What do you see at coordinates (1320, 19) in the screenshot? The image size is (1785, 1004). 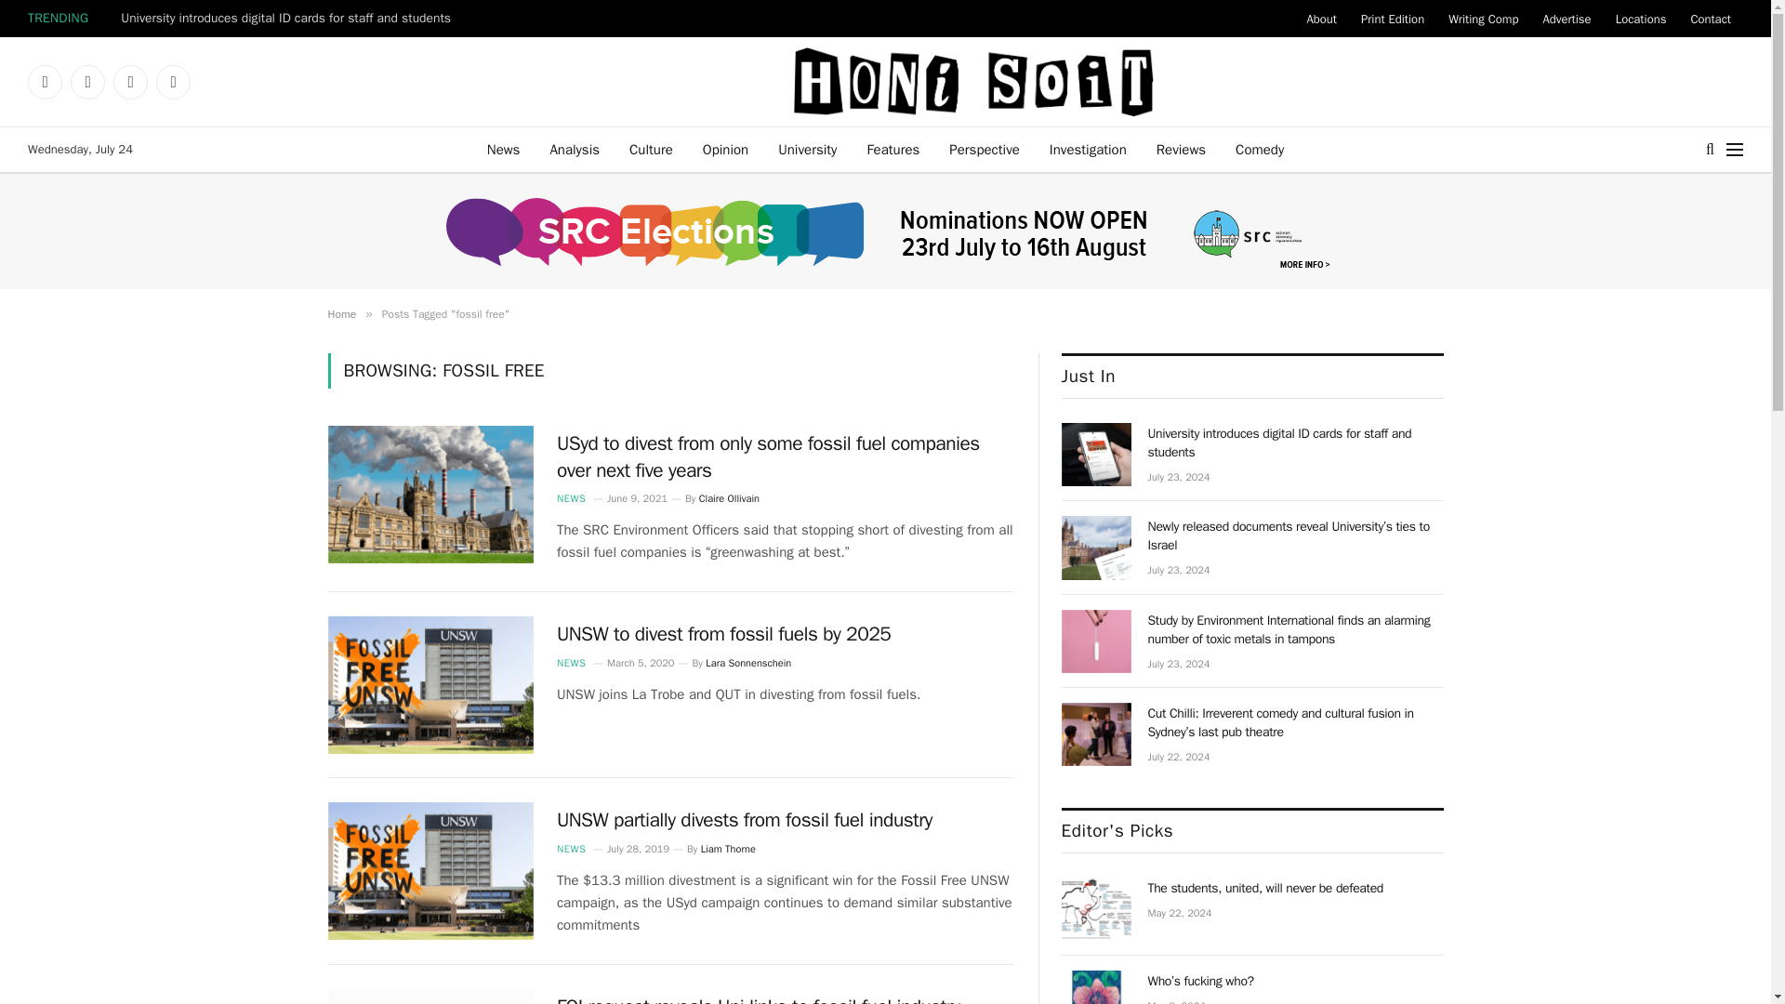 I see `About` at bounding box center [1320, 19].